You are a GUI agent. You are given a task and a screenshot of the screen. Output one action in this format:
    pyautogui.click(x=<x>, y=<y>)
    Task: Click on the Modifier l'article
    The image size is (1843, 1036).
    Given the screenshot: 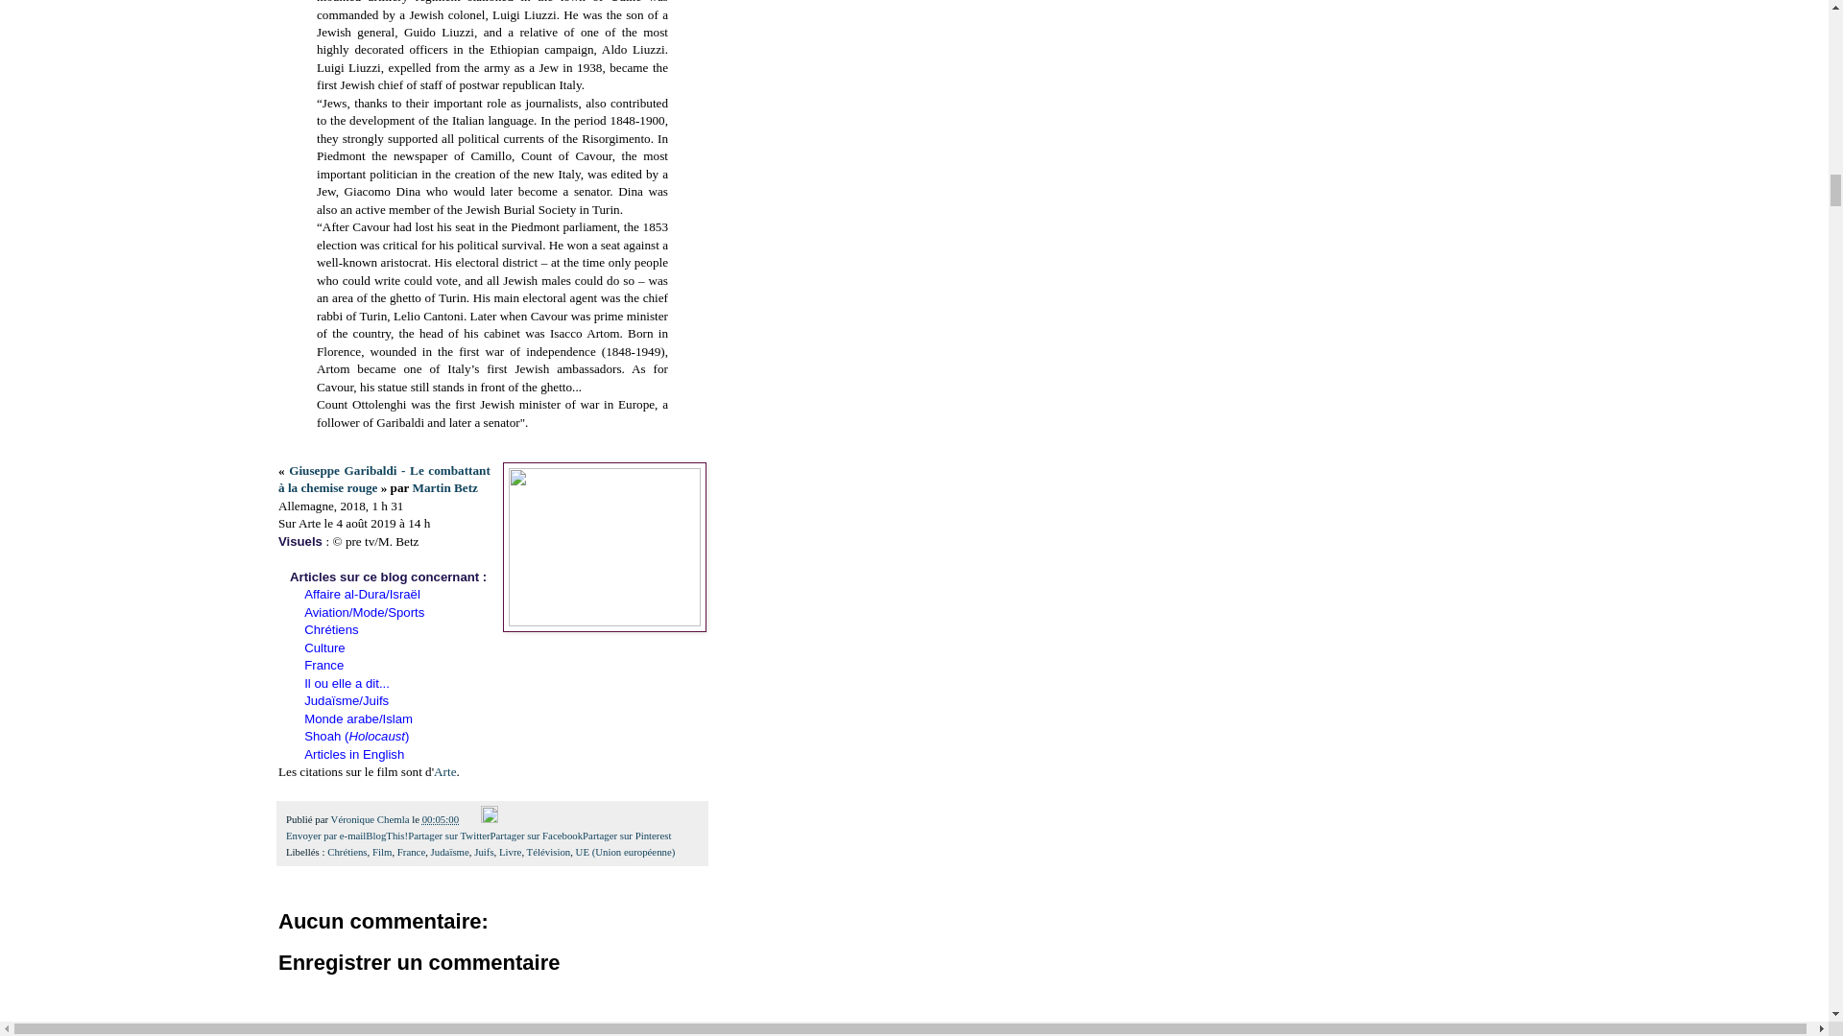 What is the action you would take?
    pyautogui.click(x=490, y=818)
    